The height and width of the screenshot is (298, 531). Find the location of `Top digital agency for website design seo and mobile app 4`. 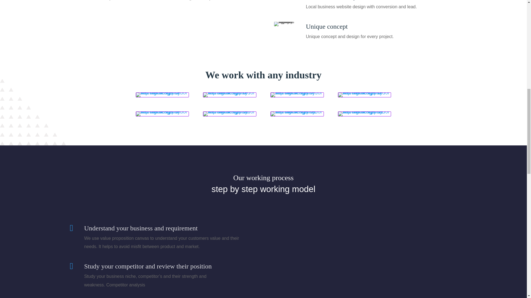

Top digital agency for website design seo and mobile app 4 is located at coordinates (284, 24).